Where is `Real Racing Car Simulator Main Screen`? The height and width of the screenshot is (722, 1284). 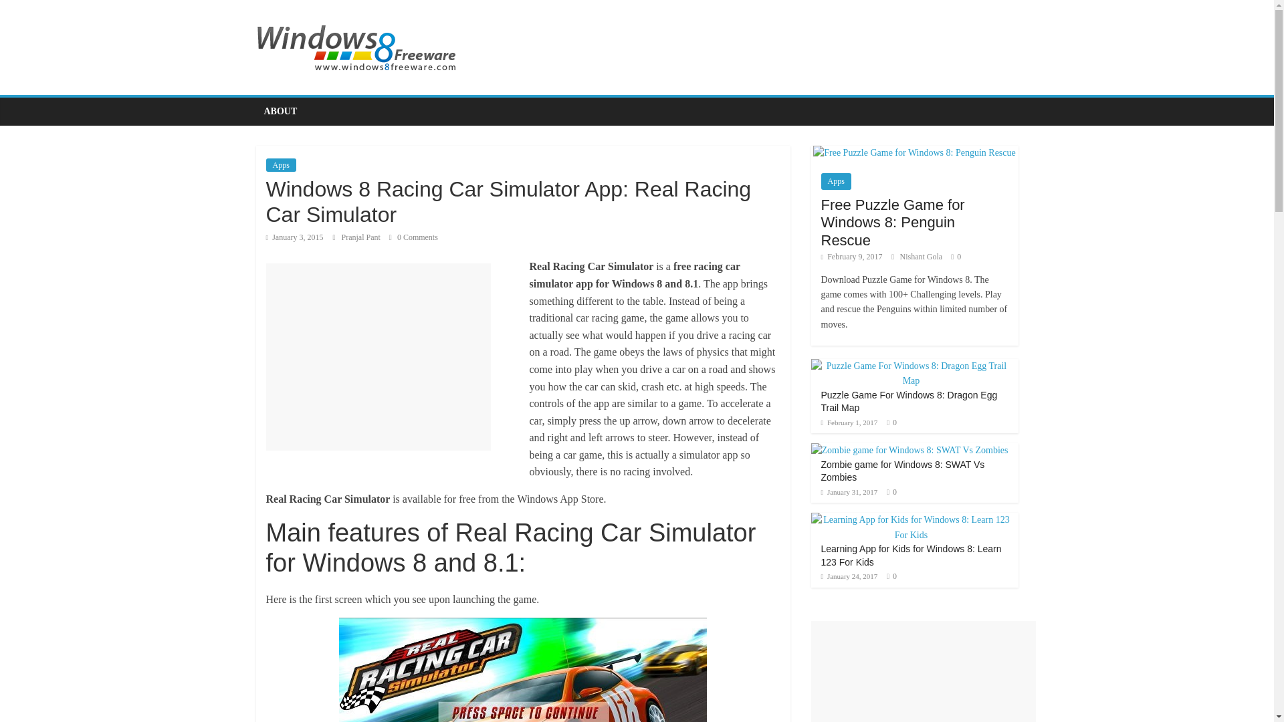 Real Racing Car Simulator Main Screen is located at coordinates (523, 670).